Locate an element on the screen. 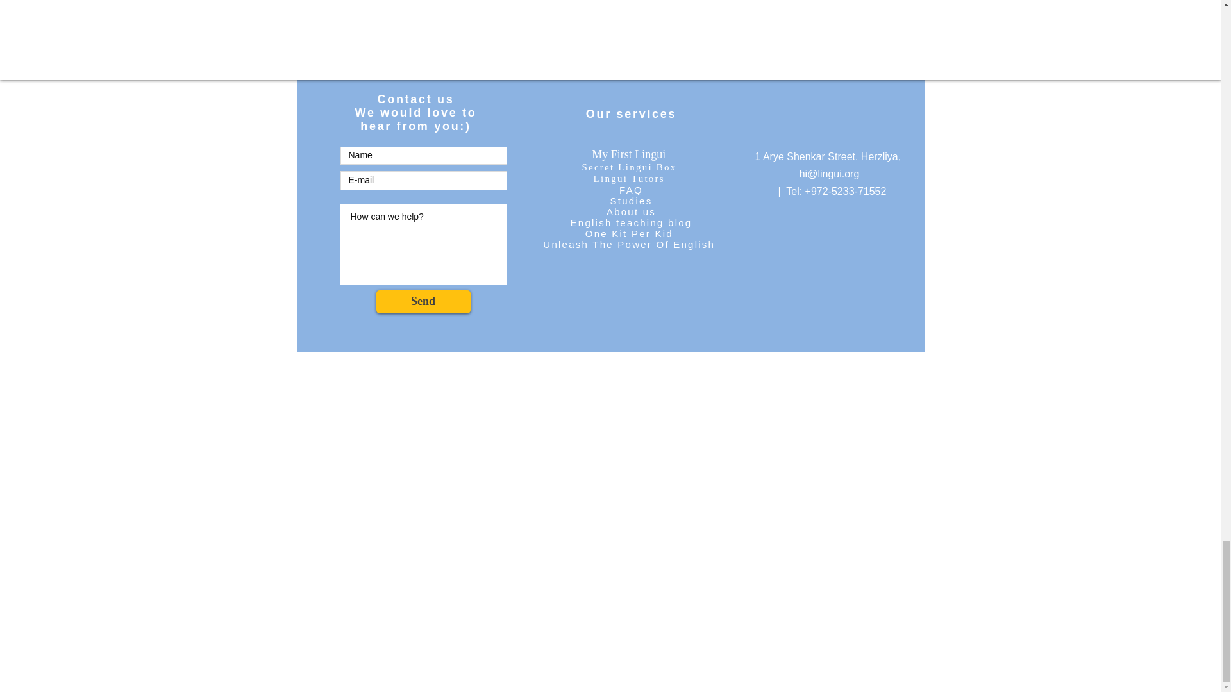 This screenshot has width=1231, height=692. Order now is located at coordinates (631, 12).